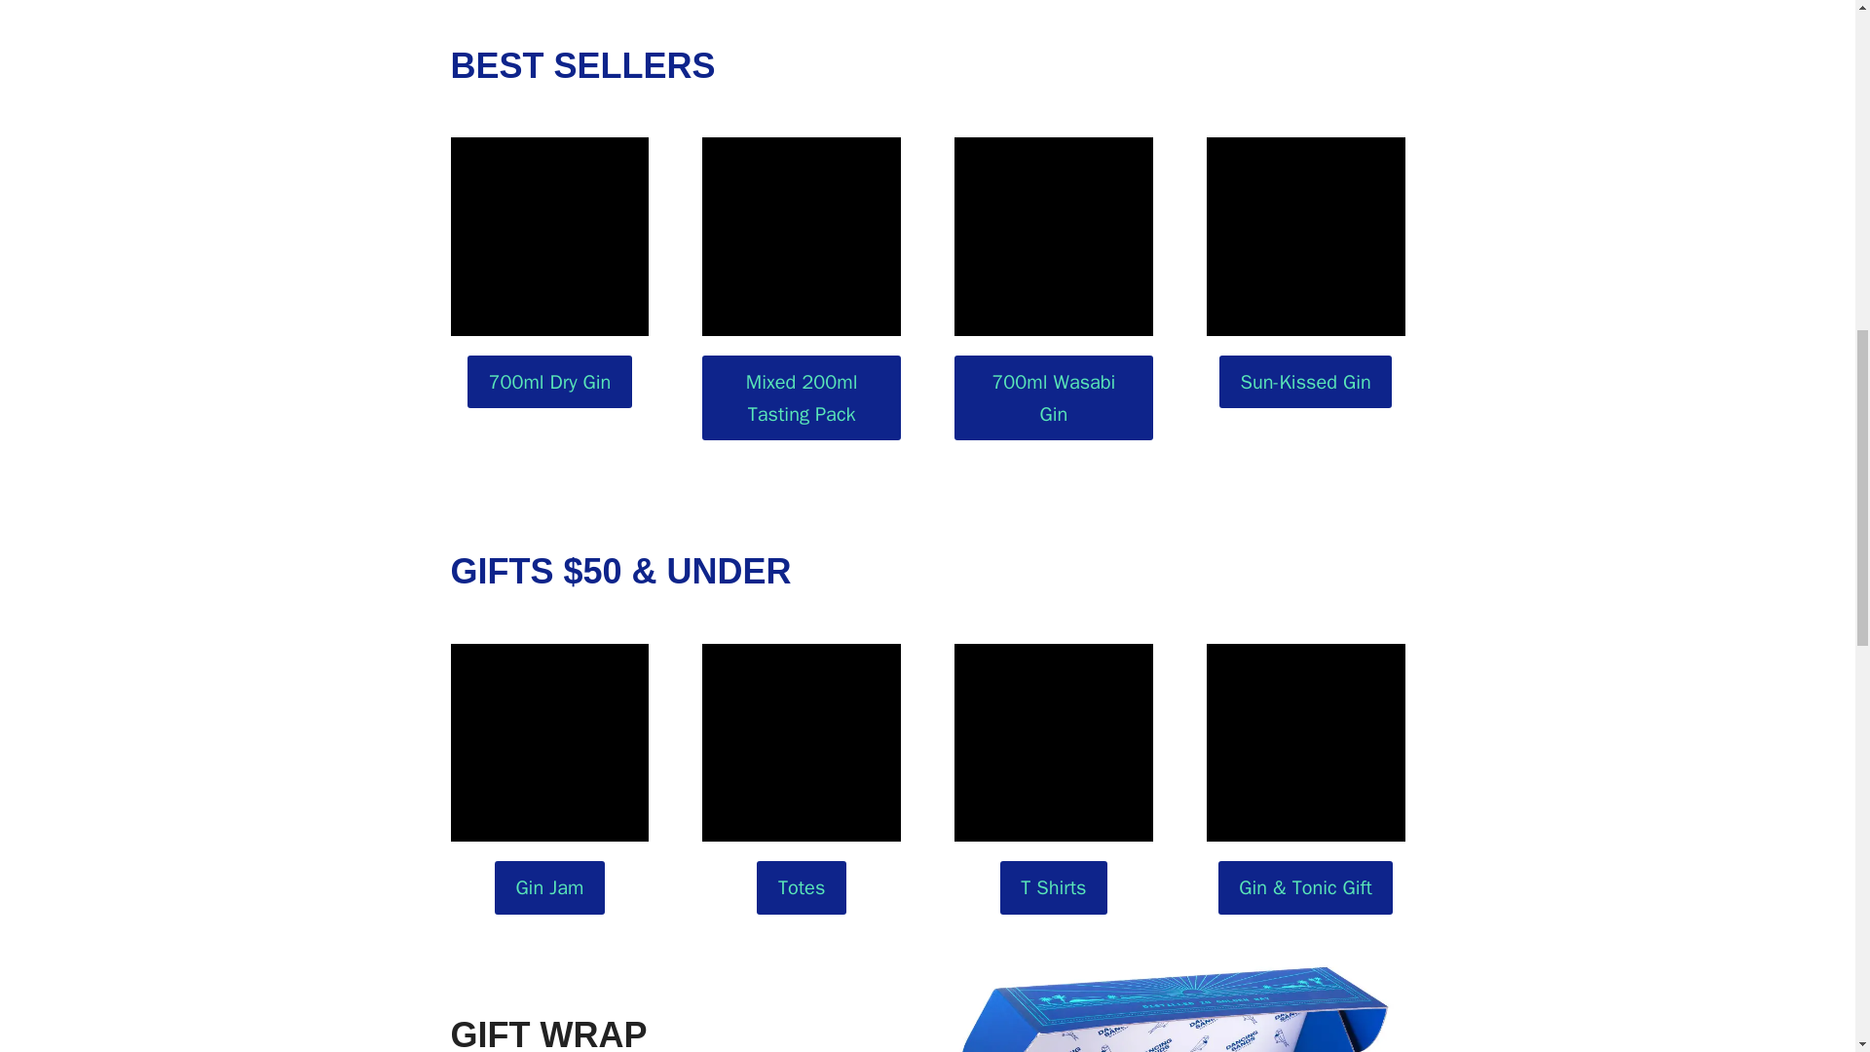  What do you see at coordinates (1305, 742) in the screenshot?
I see `DancingSandsSavignonBlancGiftBox 900x900` at bounding box center [1305, 742].